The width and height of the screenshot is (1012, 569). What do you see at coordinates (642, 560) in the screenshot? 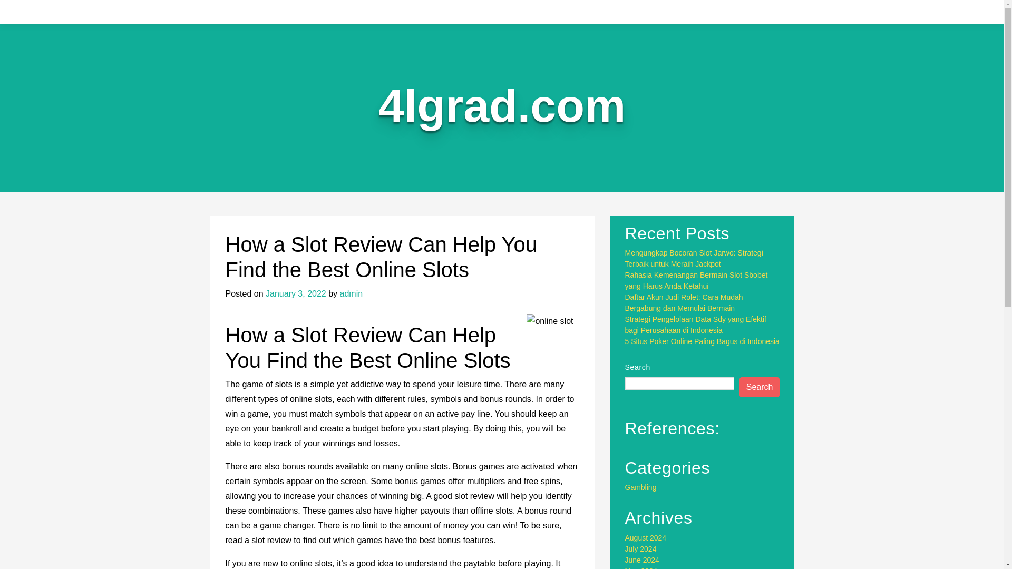
I see `June 2024` at bounding box center [642, 560].